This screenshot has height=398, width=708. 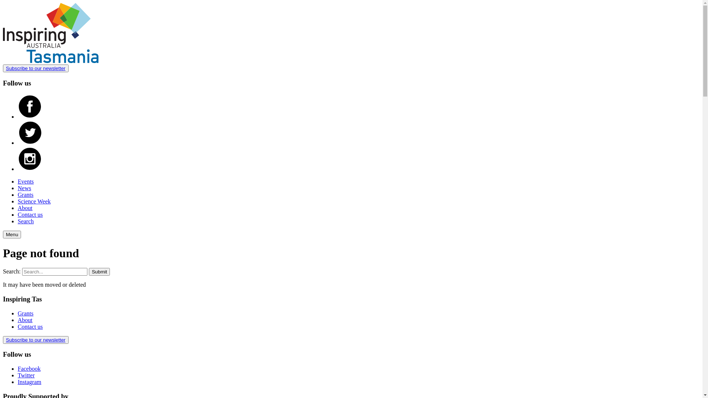 I want to click on Subscribe to our newsletter, so click(x=36, y=340).